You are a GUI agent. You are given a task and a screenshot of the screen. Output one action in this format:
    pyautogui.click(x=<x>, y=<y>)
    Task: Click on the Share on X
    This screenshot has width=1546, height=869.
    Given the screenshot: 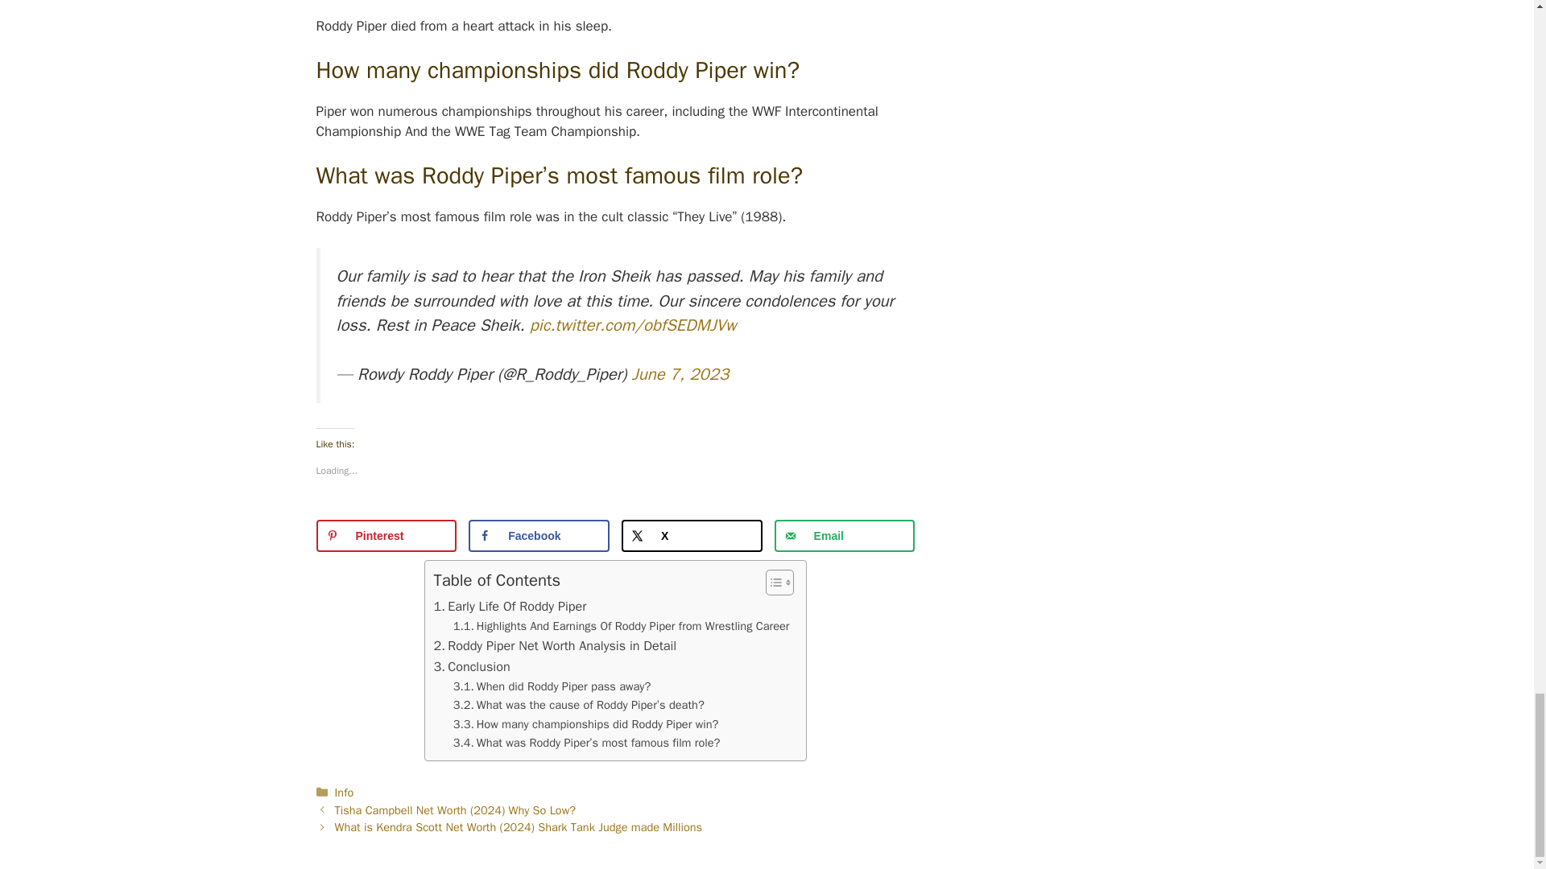 What is the action you would take?
    pyautogui.click(x=691, y=535)
    